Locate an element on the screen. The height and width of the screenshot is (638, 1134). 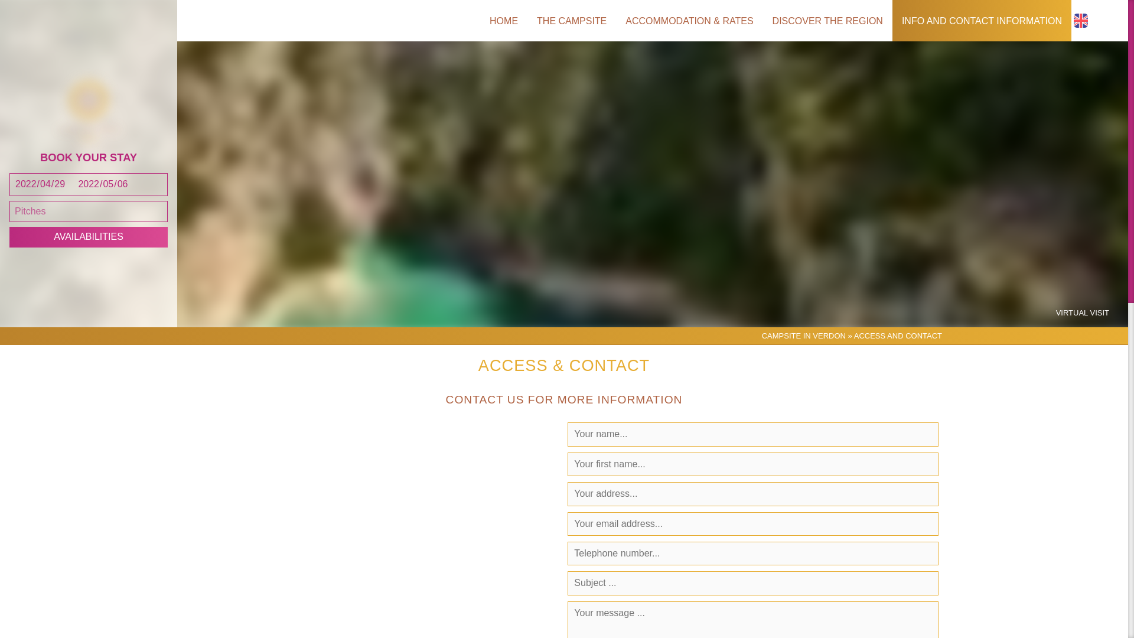
CAMPSITE IN VERDON is located at coordinates (804, 336).